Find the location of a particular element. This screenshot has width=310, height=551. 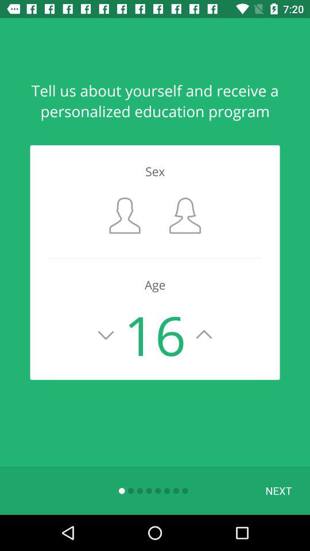

select the gender is located at coordinates (125, 216).